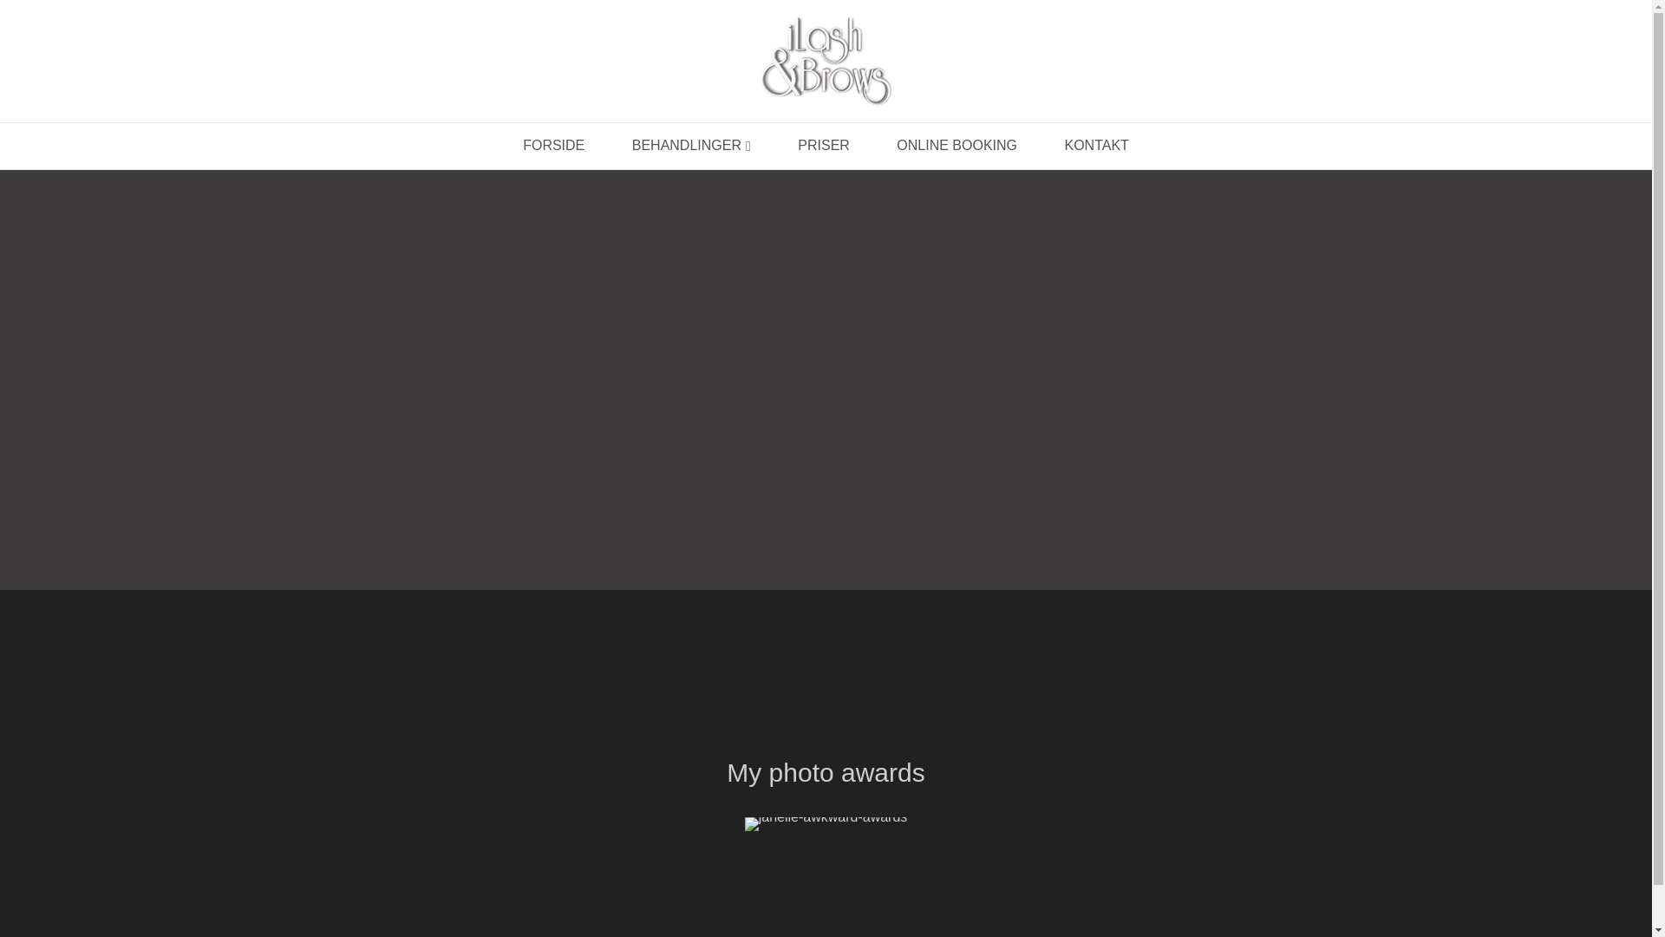 The image size is (1665, 937). What do you see at coordinates (553, 146) in the screenshot?
I see `FORSIDE` at bounding box center [553, 146].